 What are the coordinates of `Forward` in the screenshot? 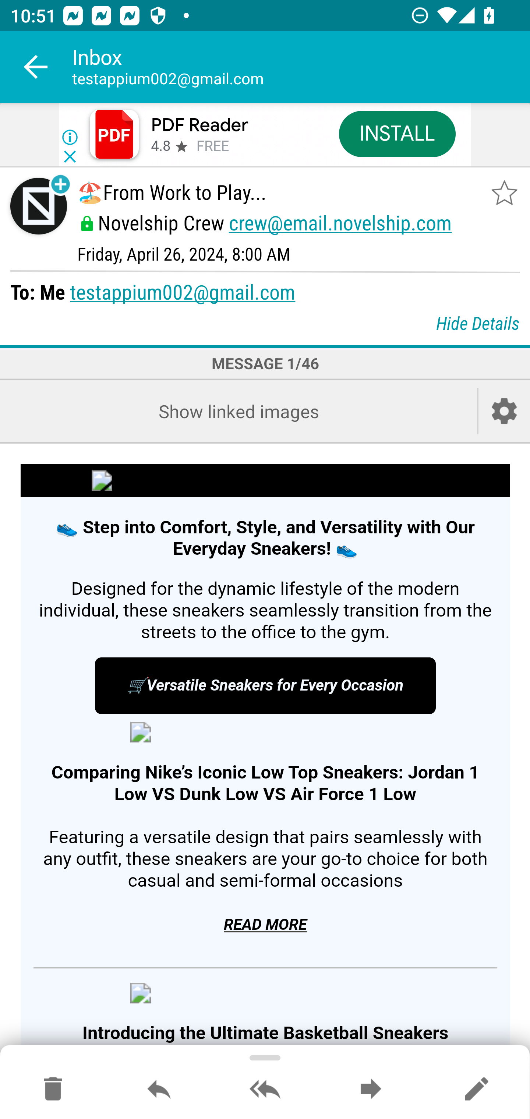 It's located at (371, 1090).